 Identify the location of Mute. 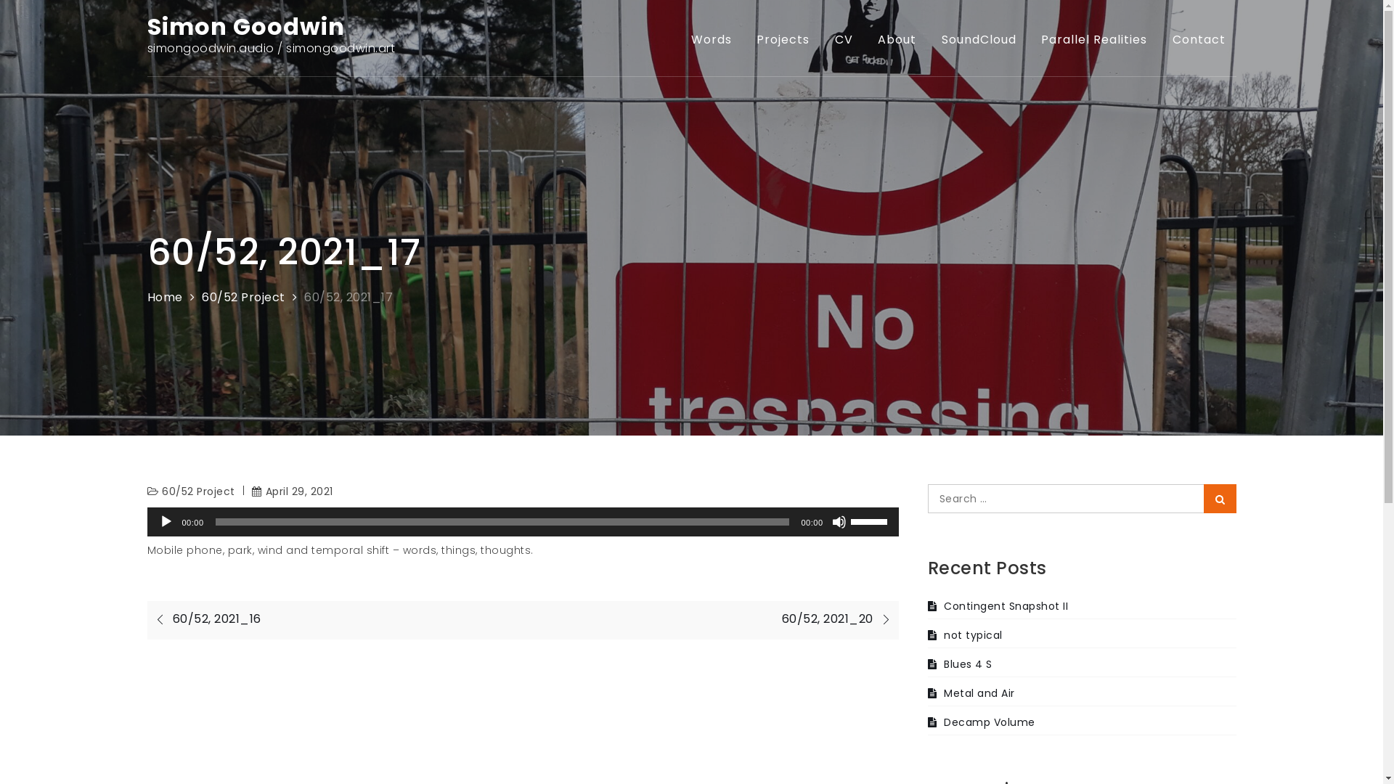
(839, 522).